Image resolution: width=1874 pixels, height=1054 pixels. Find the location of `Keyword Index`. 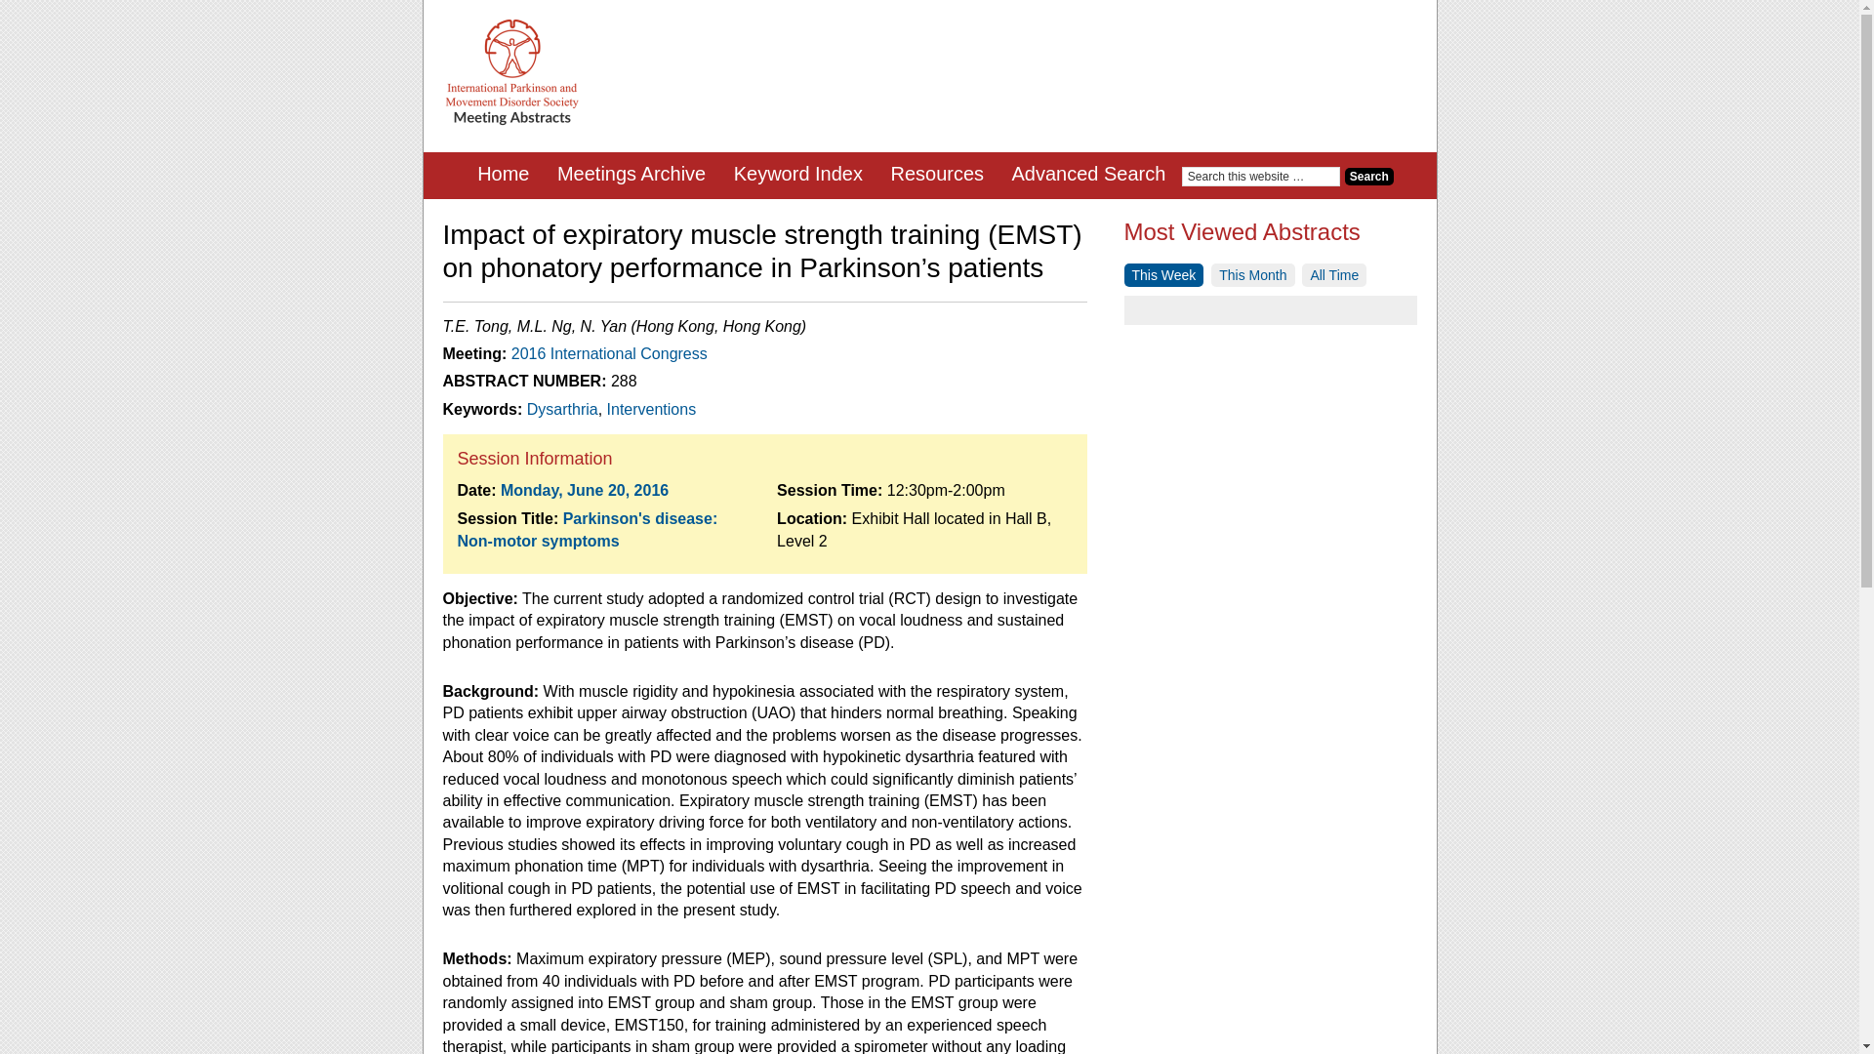

Keyword Index is located at coordinates (798, 176).